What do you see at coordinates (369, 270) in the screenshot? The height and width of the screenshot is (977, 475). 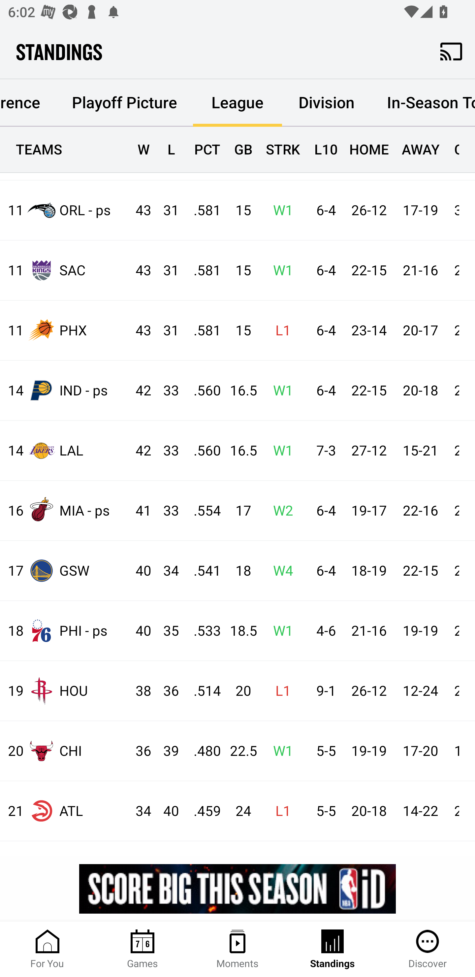 I see `22-15` at bounding box center [369, 270].